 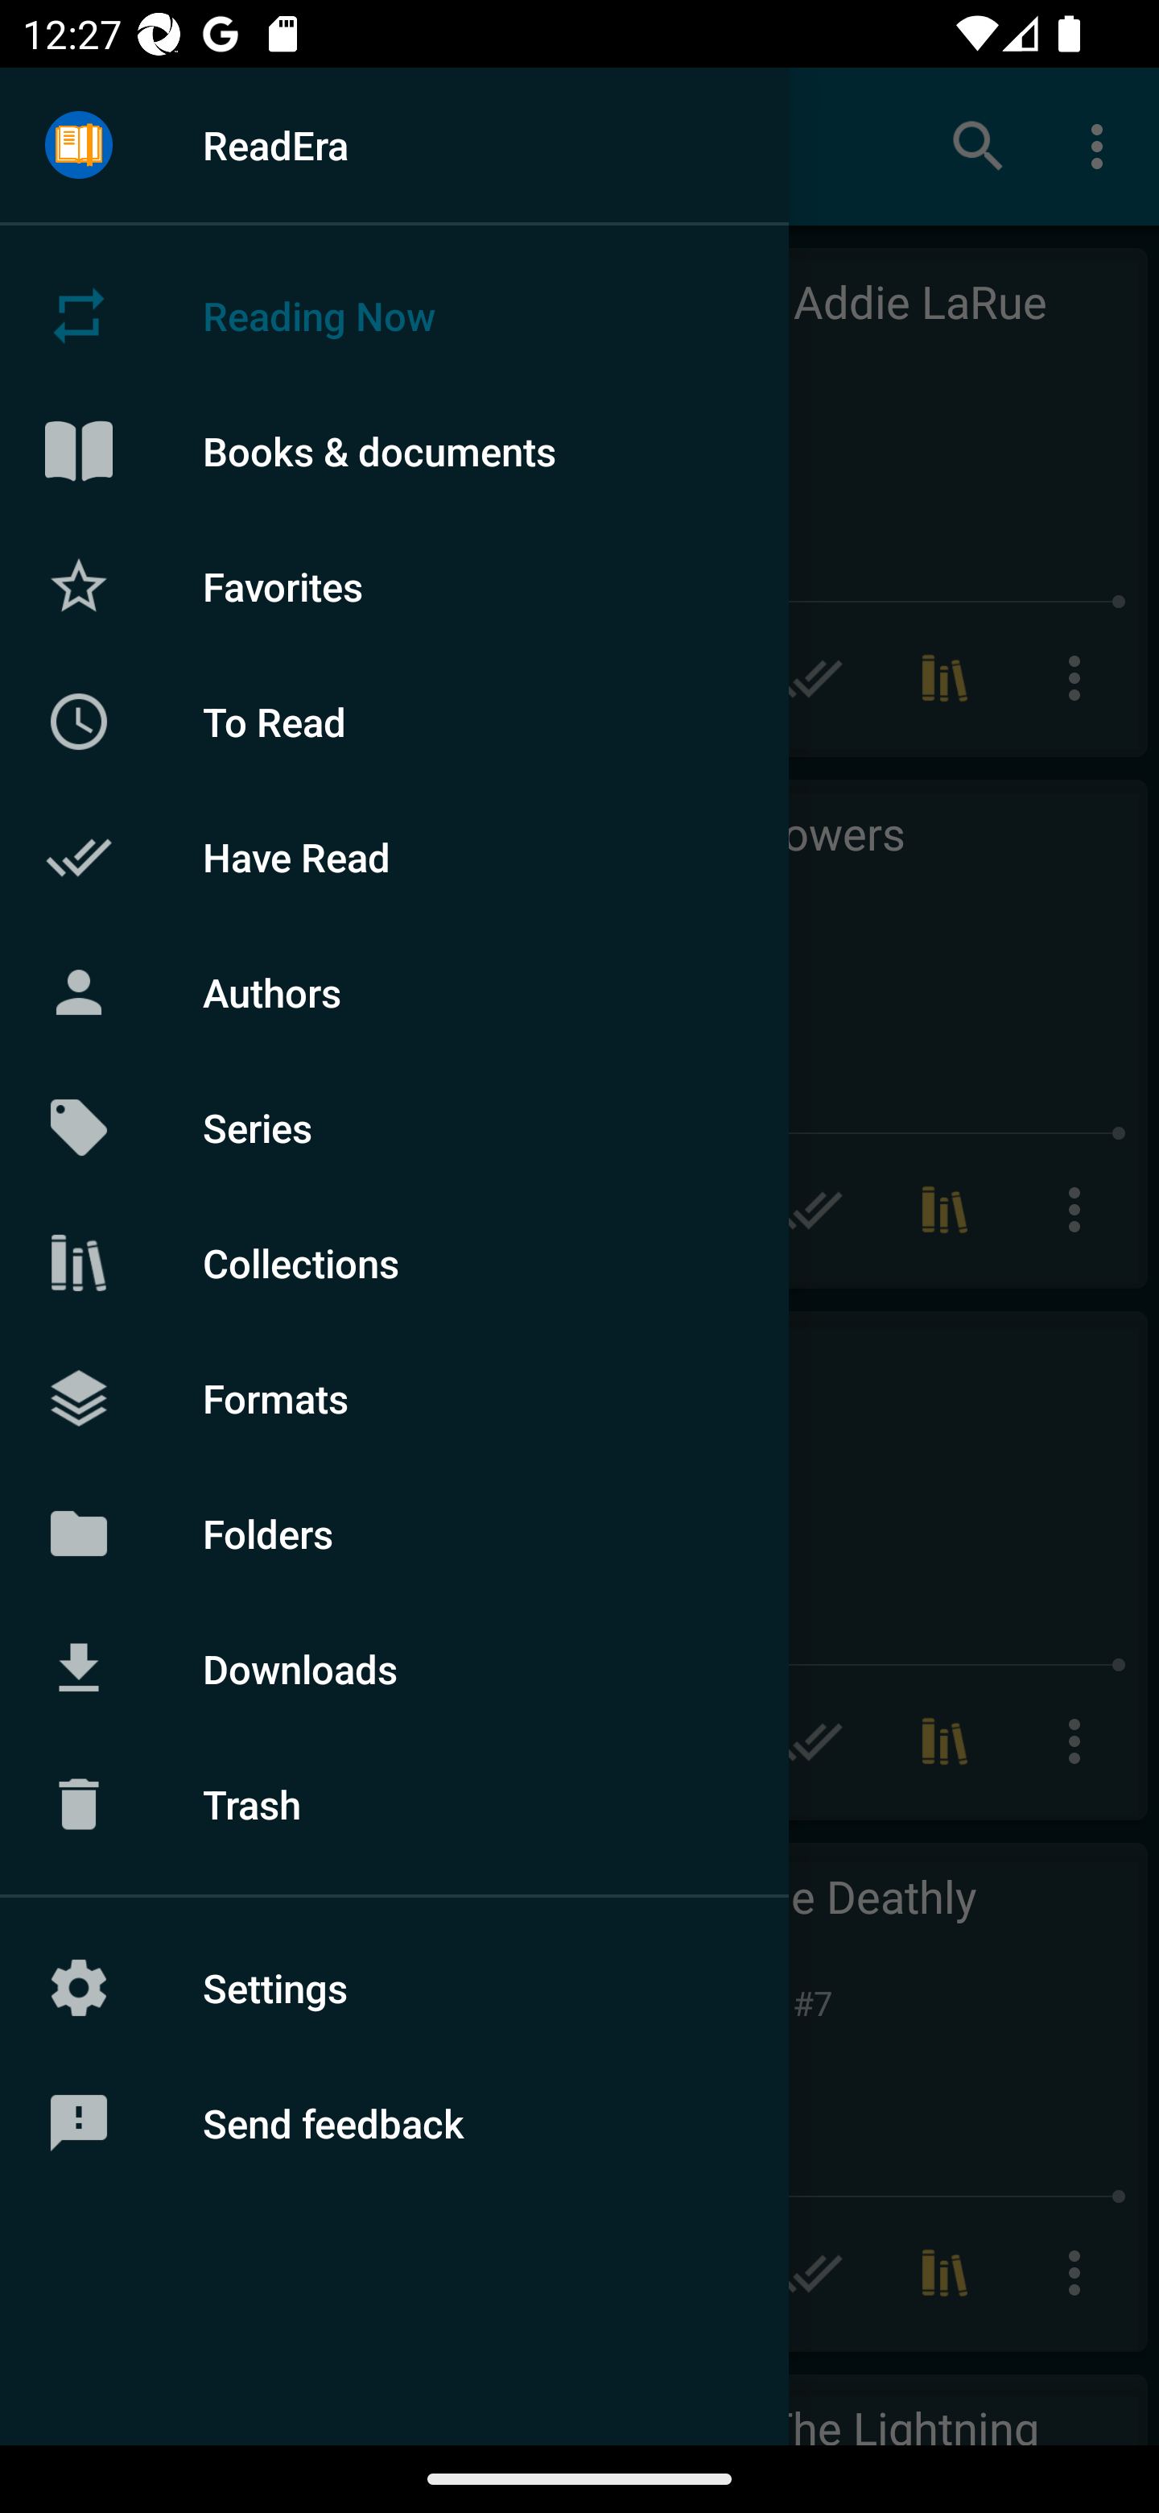 What do you see at coordinates (394, 1397) in the screenshot?
I see `Formats` at bounding box center [394, 1397].